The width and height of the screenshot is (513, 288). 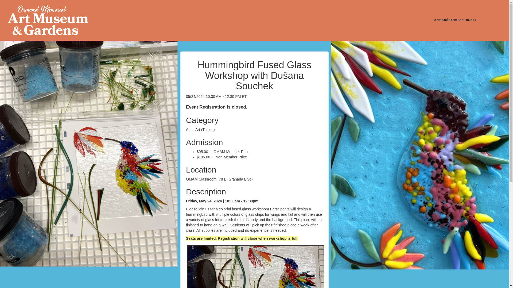 What do you see at coordinates (455, 19) in the screenshot?
I see `ormondartmuseum.org` at bounding box center [455, 19].